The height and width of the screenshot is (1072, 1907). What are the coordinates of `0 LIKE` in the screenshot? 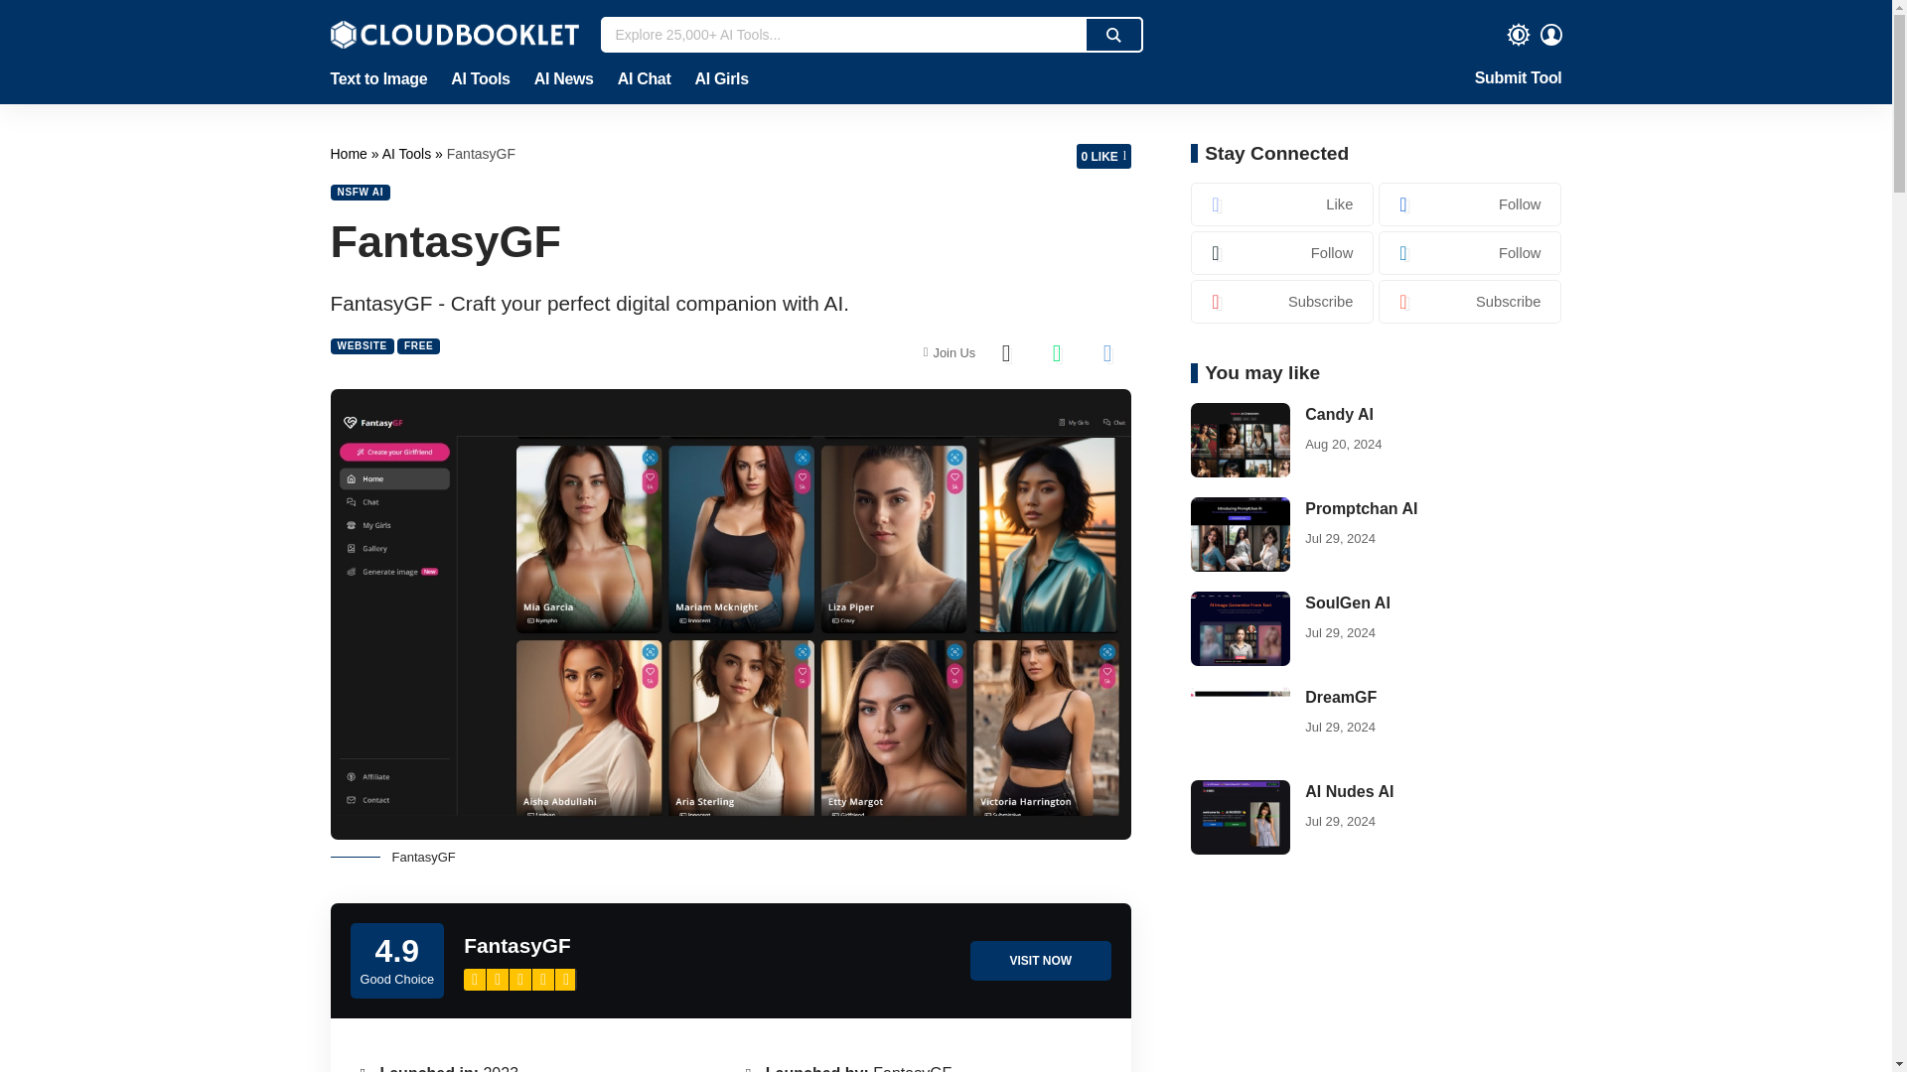 It's located at (1104, 155).